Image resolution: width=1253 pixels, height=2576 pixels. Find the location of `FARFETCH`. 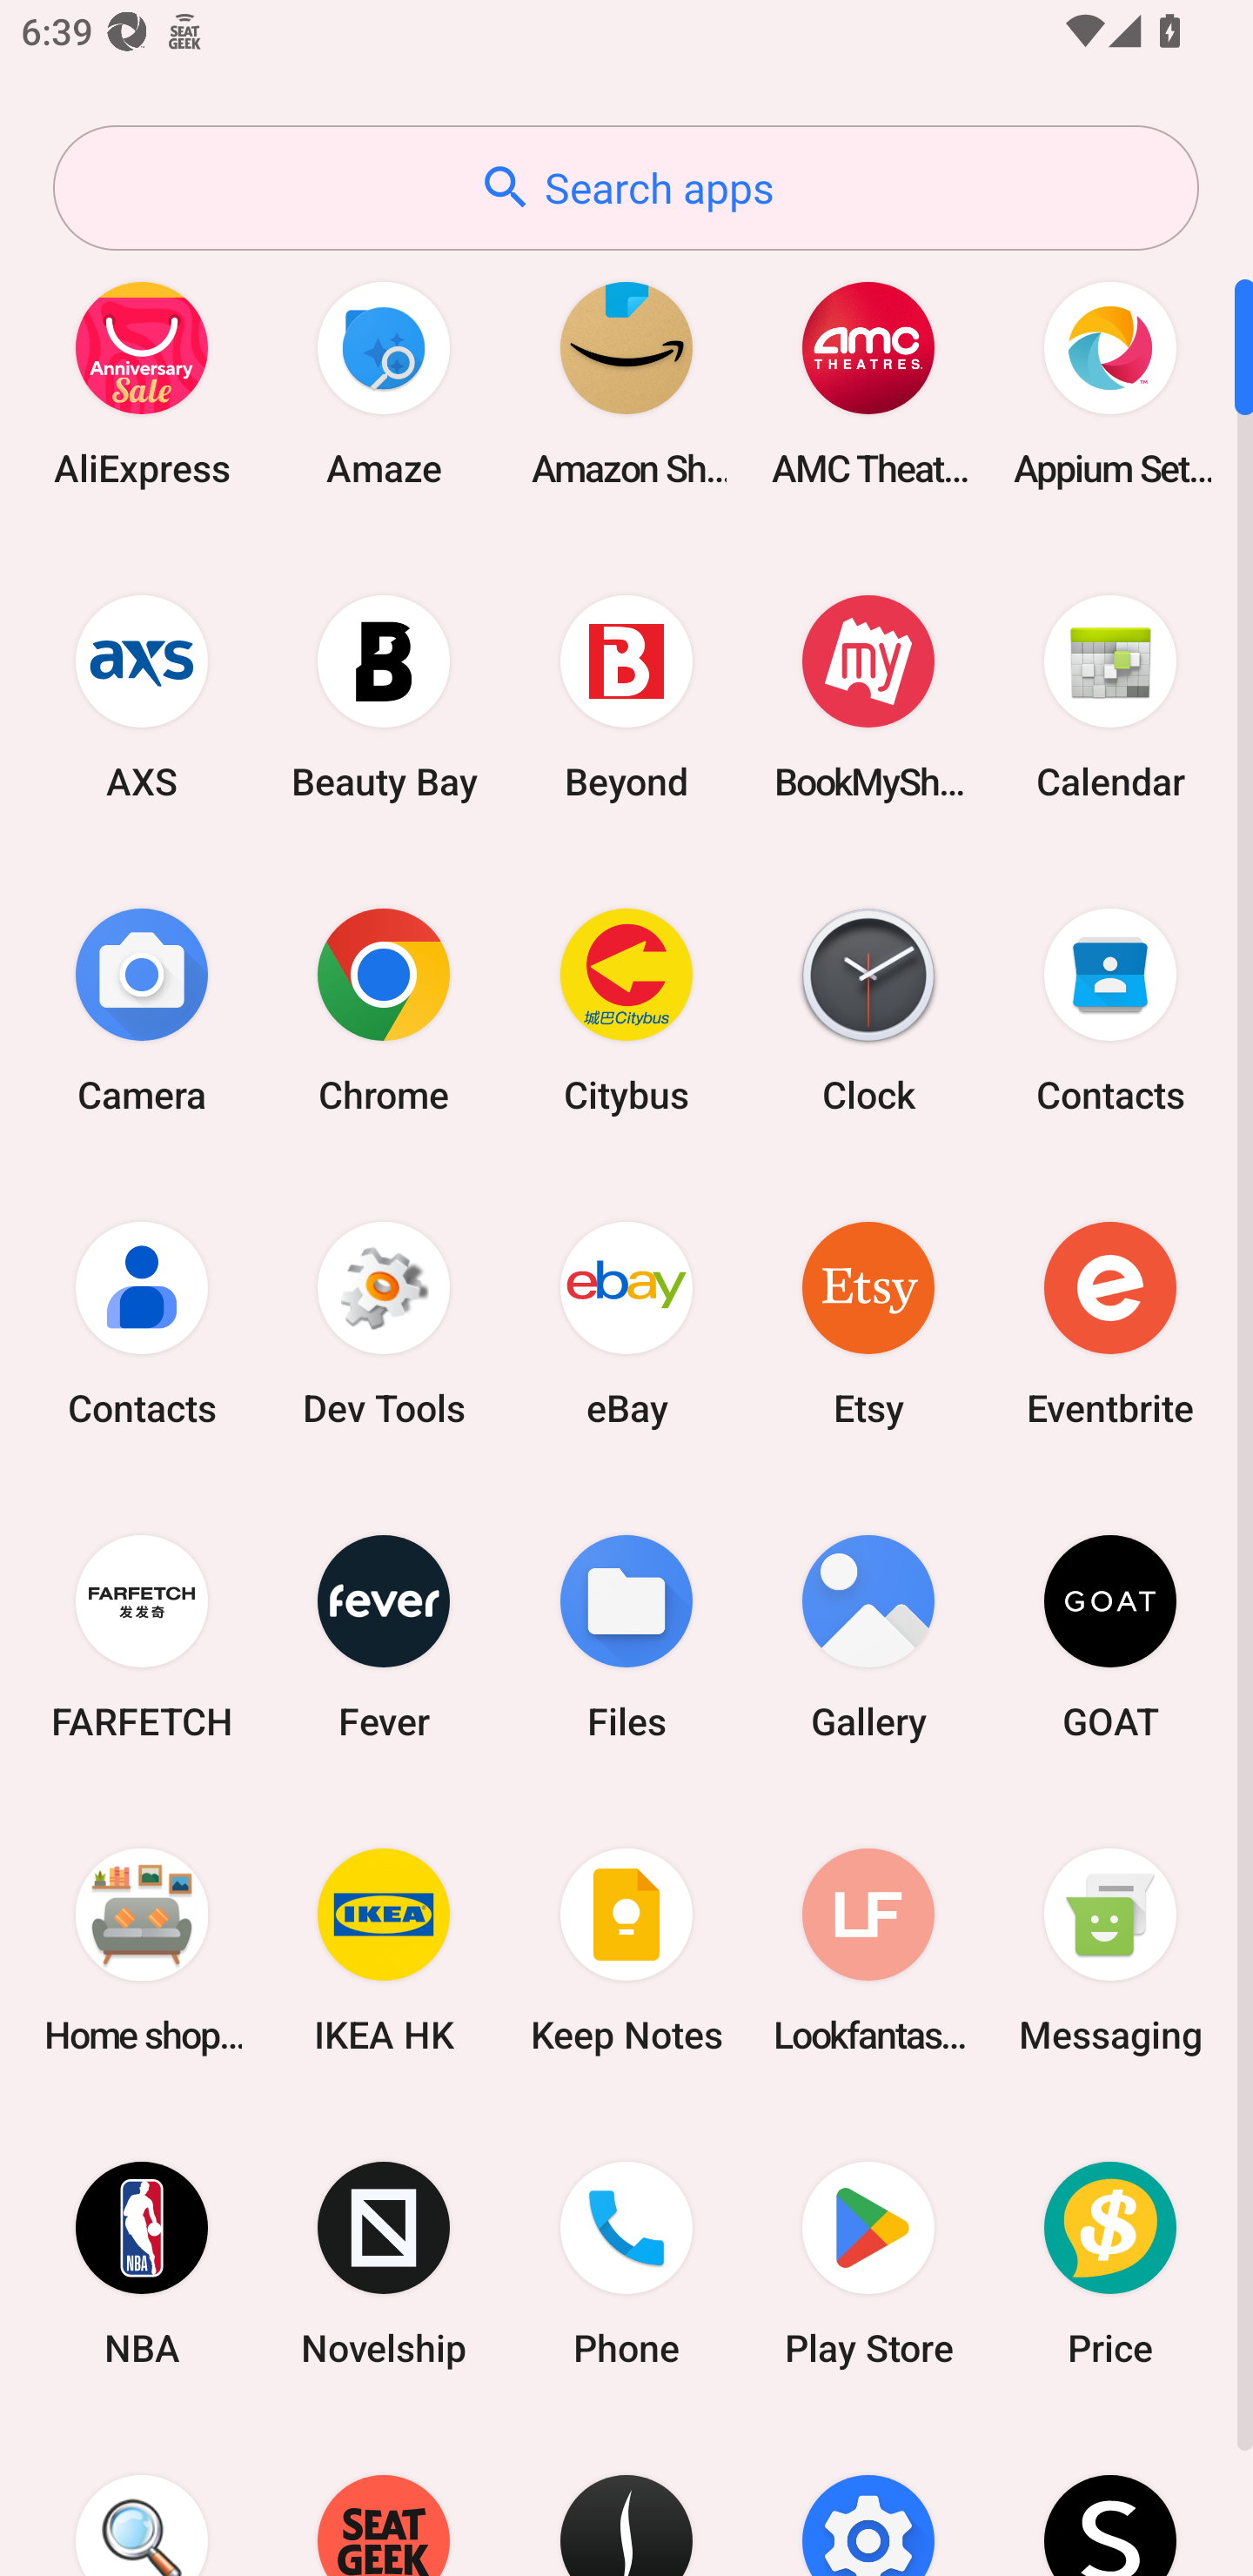

FARFETCH is located at coordinates (142, 1636).